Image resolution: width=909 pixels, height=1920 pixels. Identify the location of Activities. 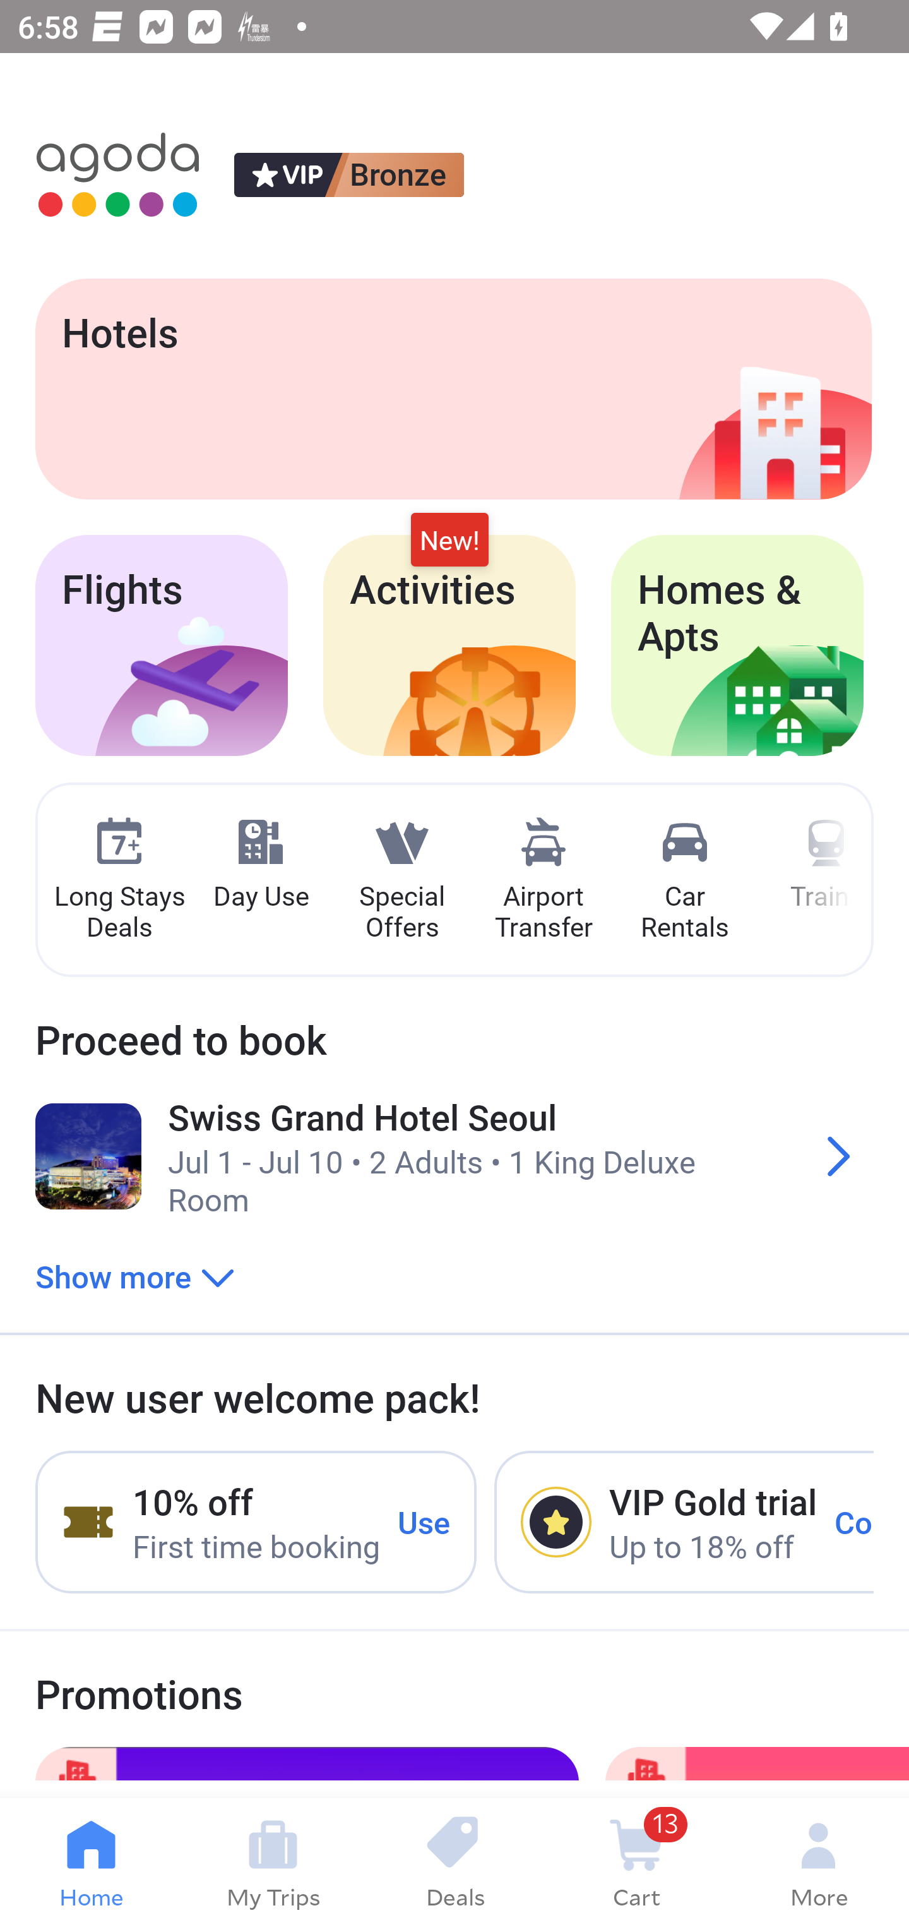
(449, 645).